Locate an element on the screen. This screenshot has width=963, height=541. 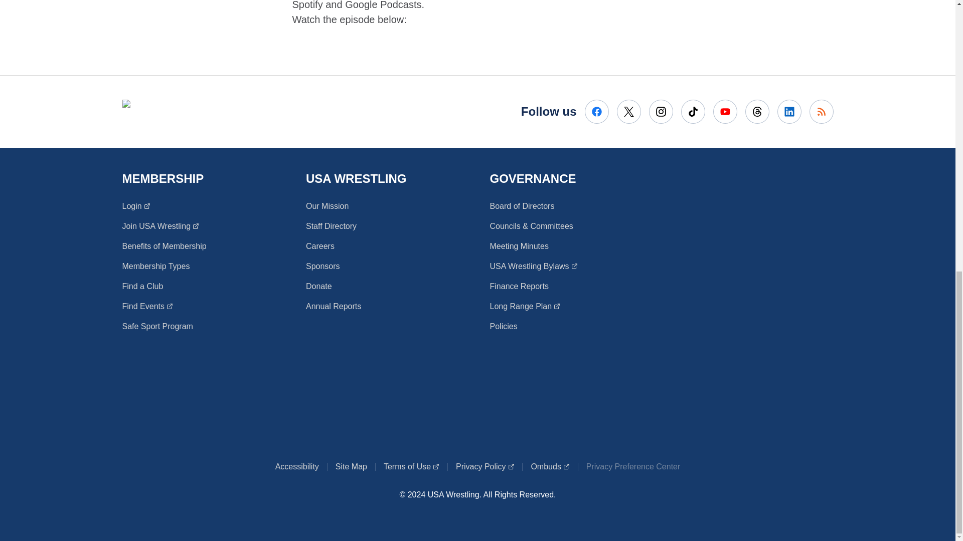
Go to LinkedIn is located at coordinates (822, 111).